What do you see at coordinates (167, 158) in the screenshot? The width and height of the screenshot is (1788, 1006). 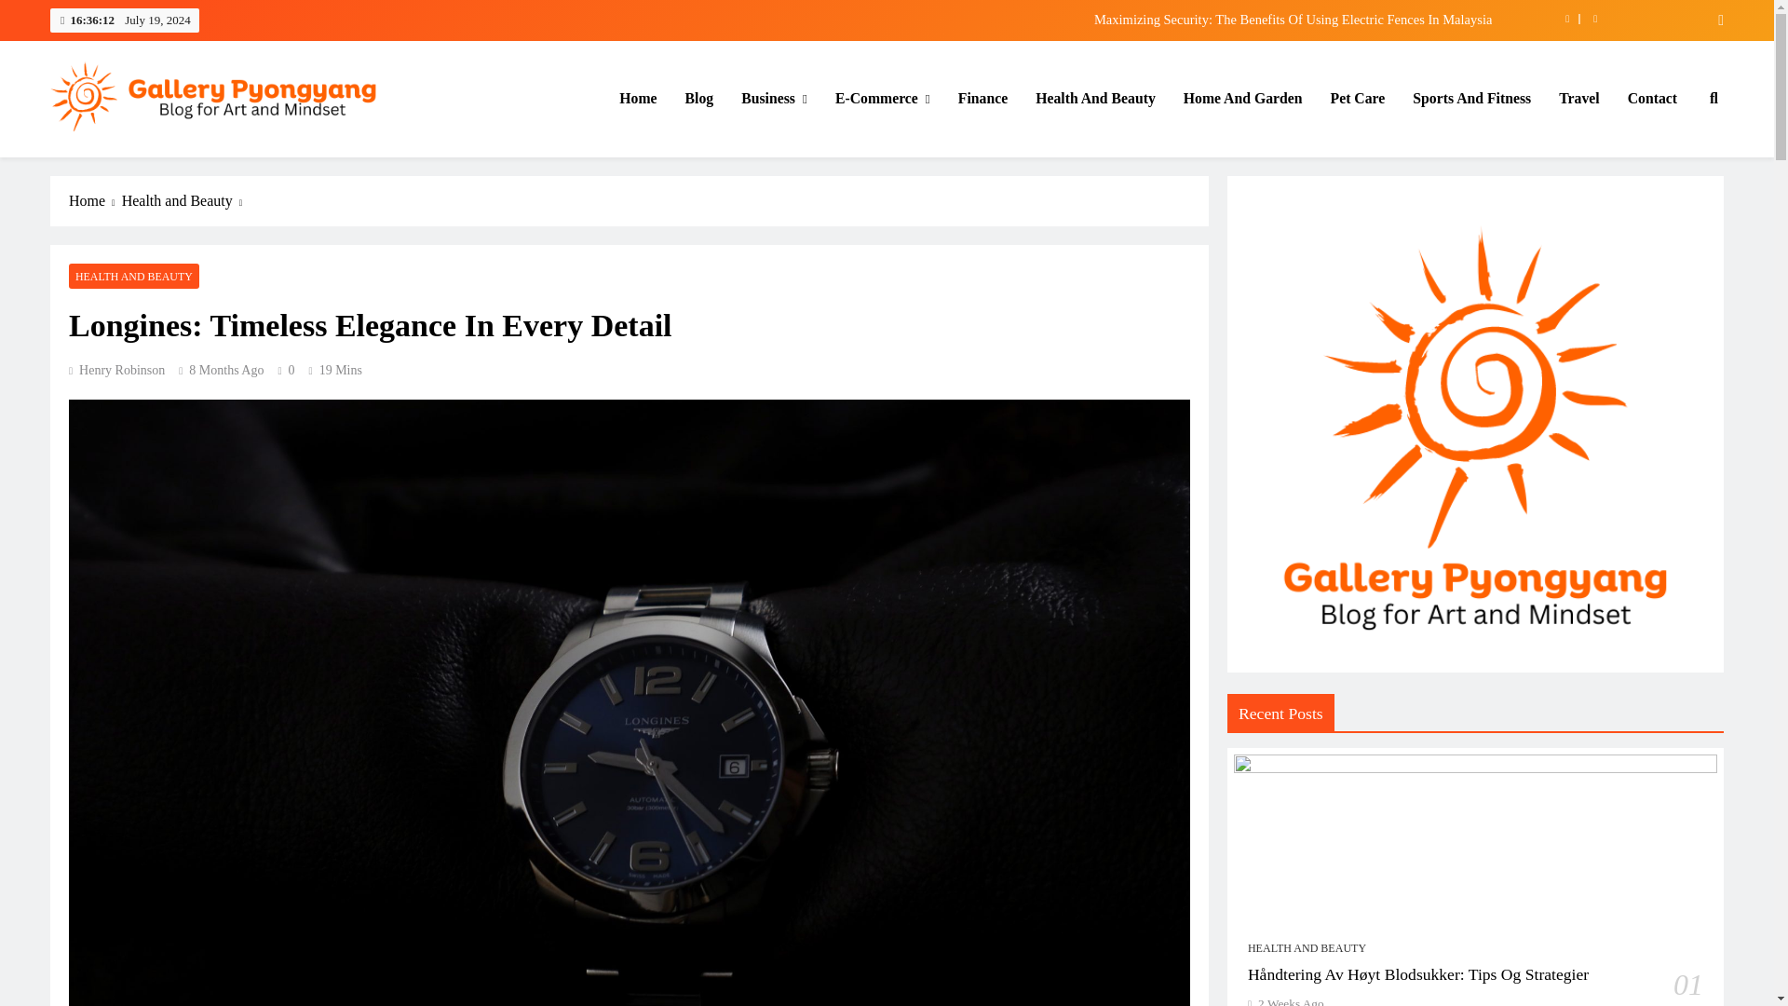 I see `Gallery Pyongyang` at bounding box center [167, 158].